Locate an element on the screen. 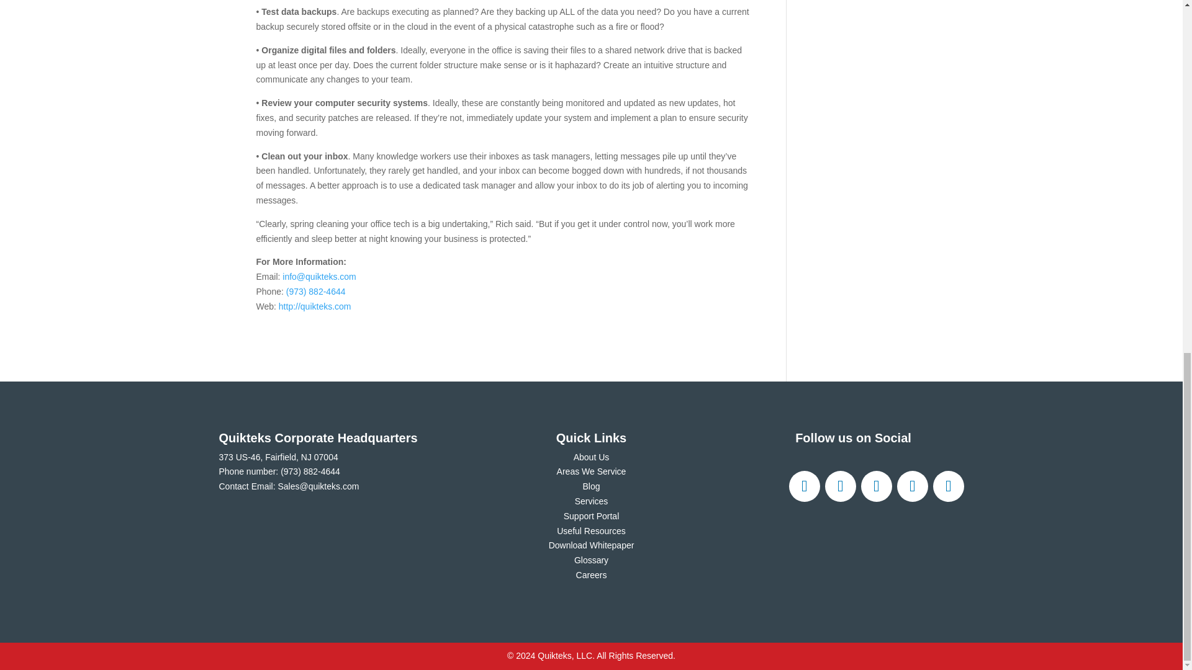  Blog is located at coordinates (591, 486).